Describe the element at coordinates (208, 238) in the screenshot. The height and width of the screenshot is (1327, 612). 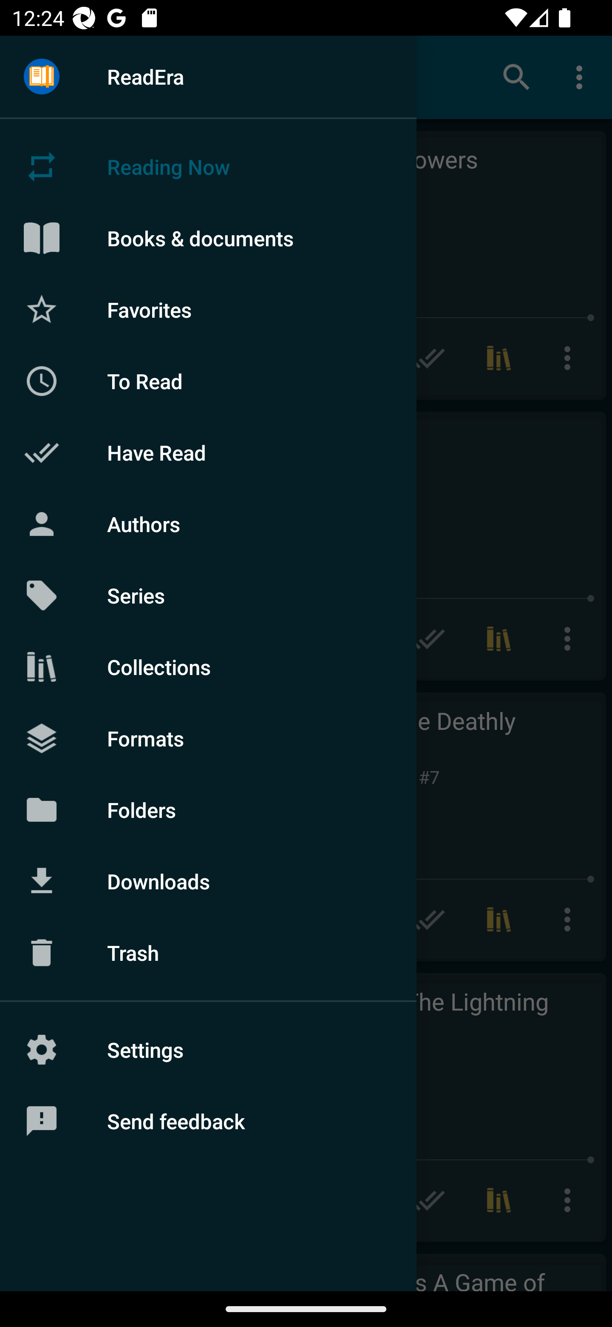
I see `Books & documents` at that location.